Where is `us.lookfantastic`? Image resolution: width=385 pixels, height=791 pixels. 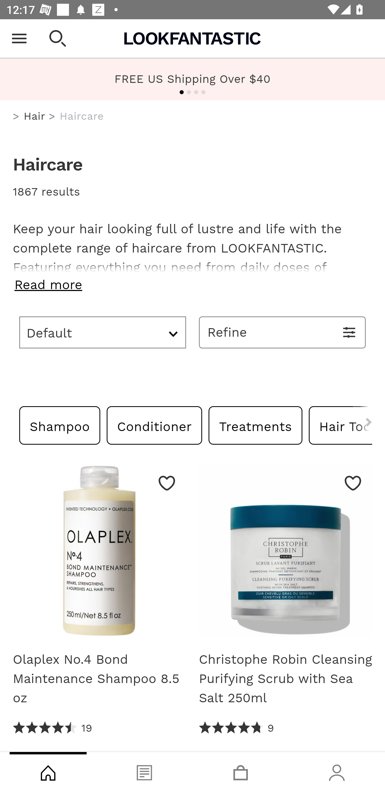 us.lookfantastic is located at coordinates (16, 117).